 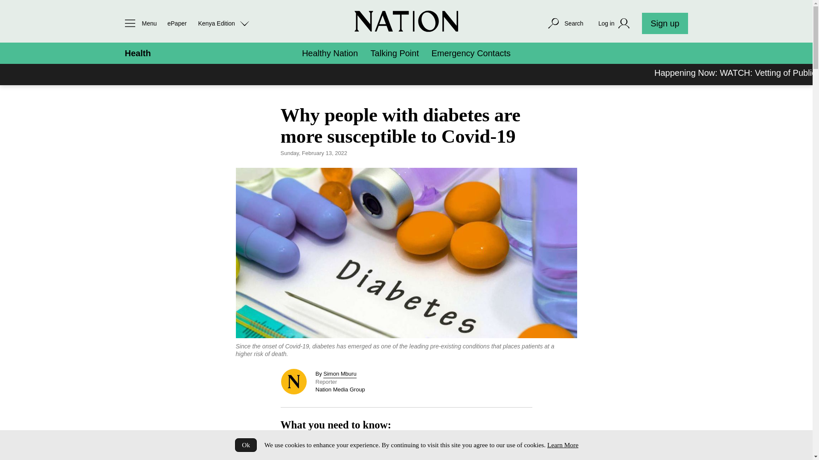 I want to click on Ok, so click(x=246, y=445).